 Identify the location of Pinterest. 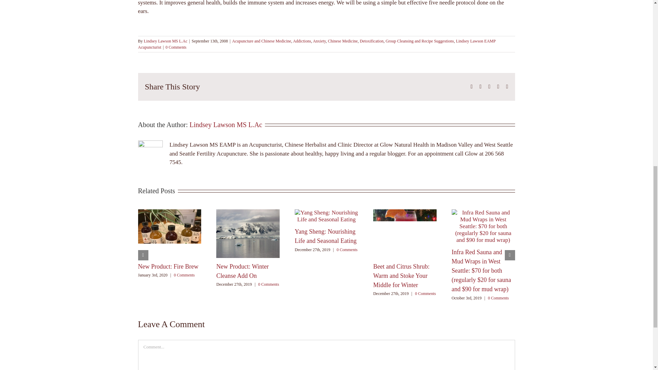
(498, 87).